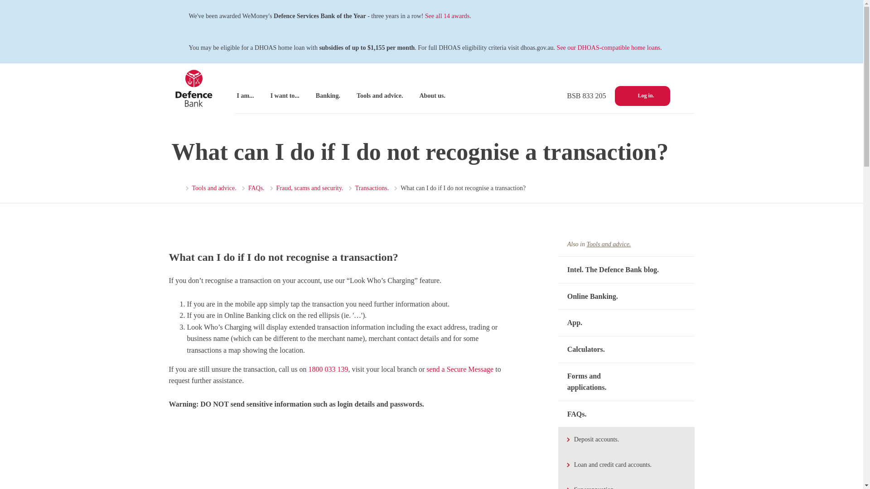  What do you see at coordinates (459, 369) in the screenshot?
I see `send a Secure Message` at bounding box center [459, 369].